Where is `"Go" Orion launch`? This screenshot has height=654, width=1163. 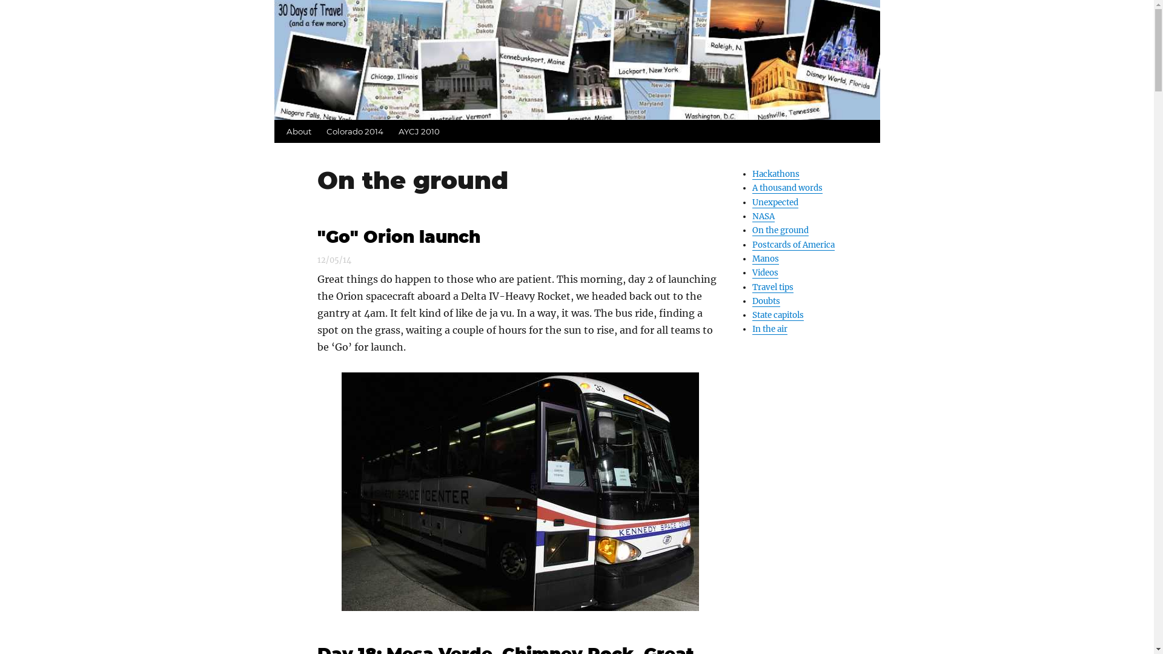
"Go" Orion launch is located at coordinates (399, 236).